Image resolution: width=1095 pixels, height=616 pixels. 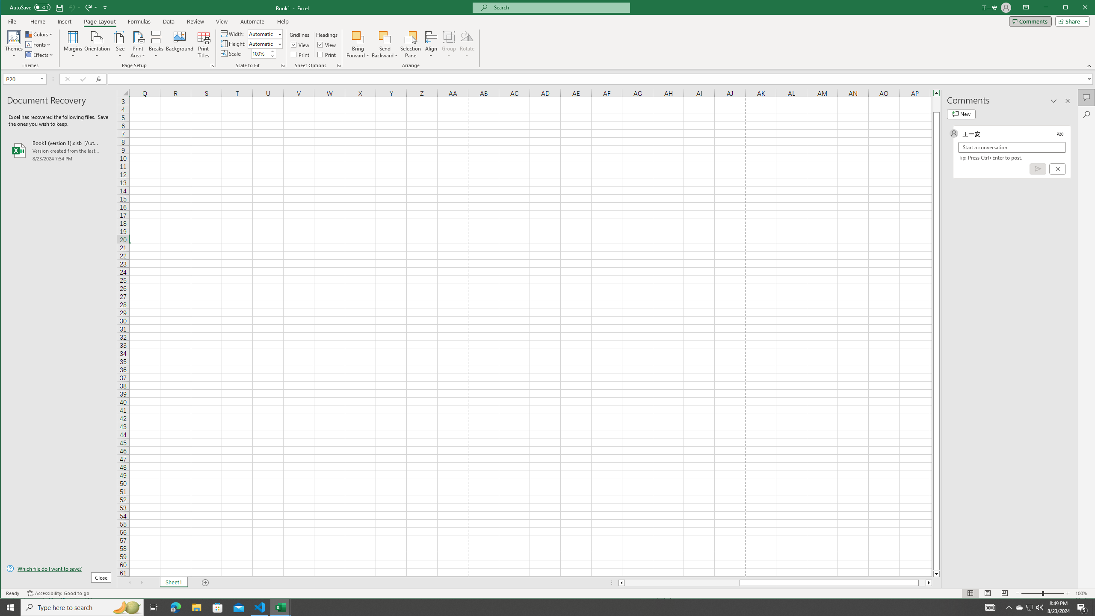 I want to click on Page Setup, so click(x=282, y=65).